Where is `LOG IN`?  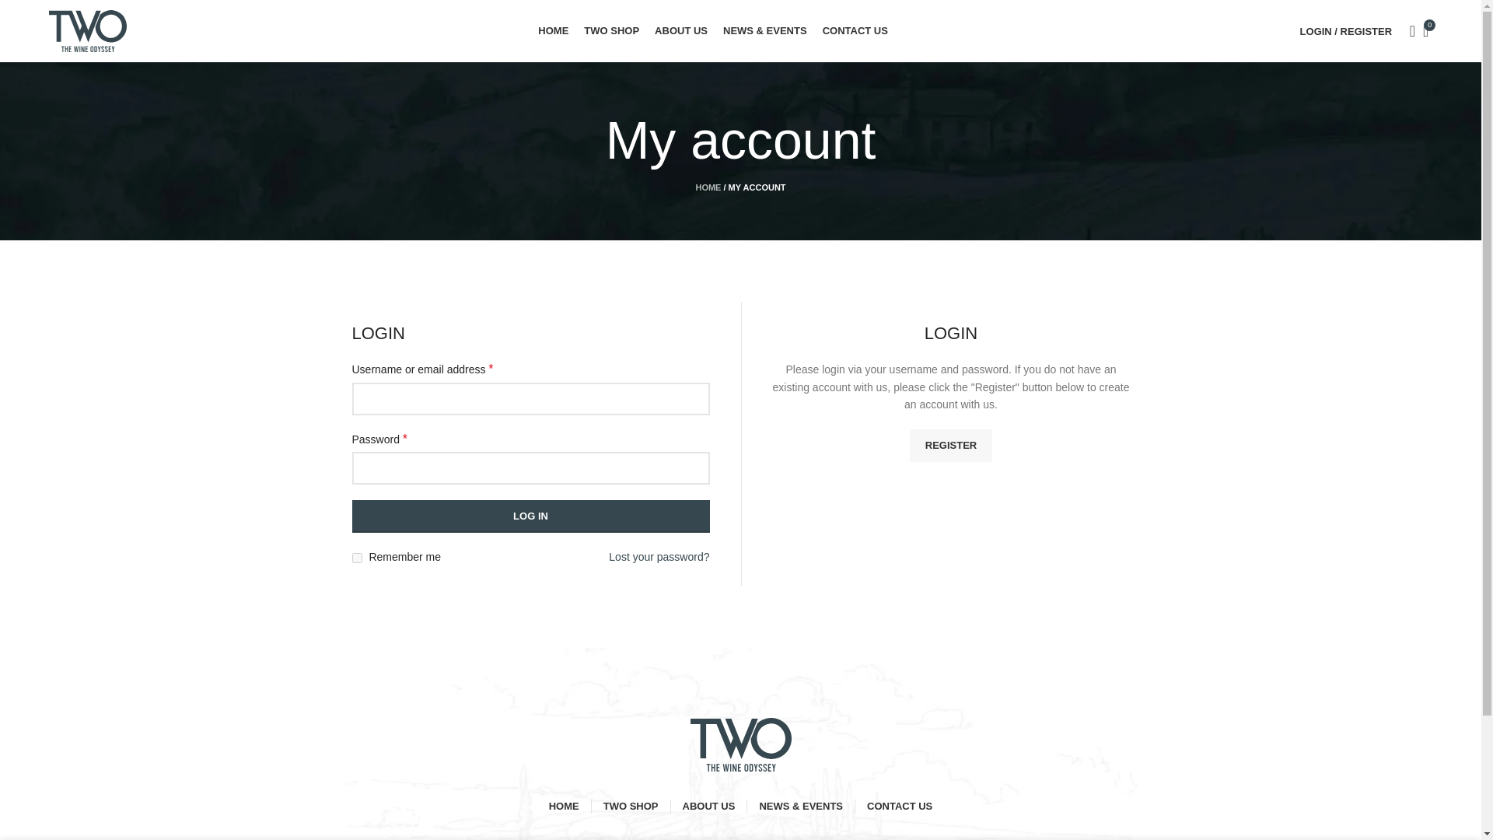
LOG IN is located at coordinates (530, 516).